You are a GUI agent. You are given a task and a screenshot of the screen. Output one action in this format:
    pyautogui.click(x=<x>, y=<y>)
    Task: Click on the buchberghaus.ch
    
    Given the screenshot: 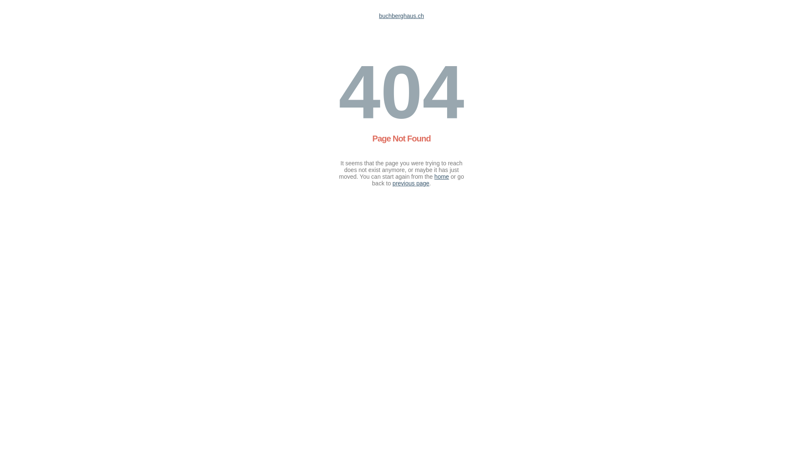 What is the action you would take?
    pyautogui.click(x=401, y=16)
    